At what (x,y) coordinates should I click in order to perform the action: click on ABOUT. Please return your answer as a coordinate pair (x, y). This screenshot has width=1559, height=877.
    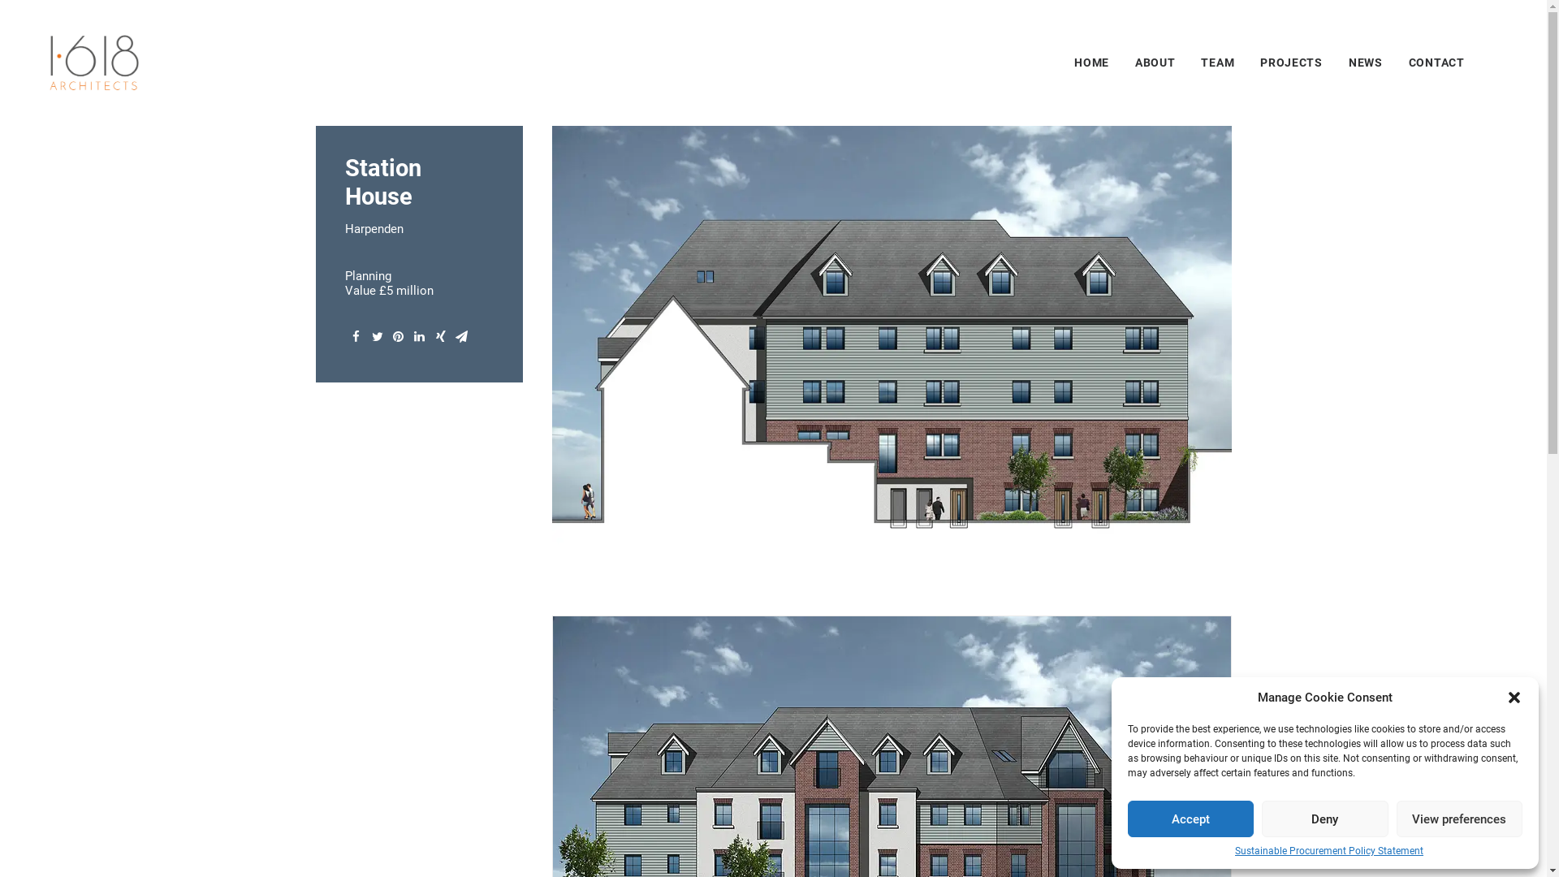
    Looking at the image, I should click on (1155, 63).